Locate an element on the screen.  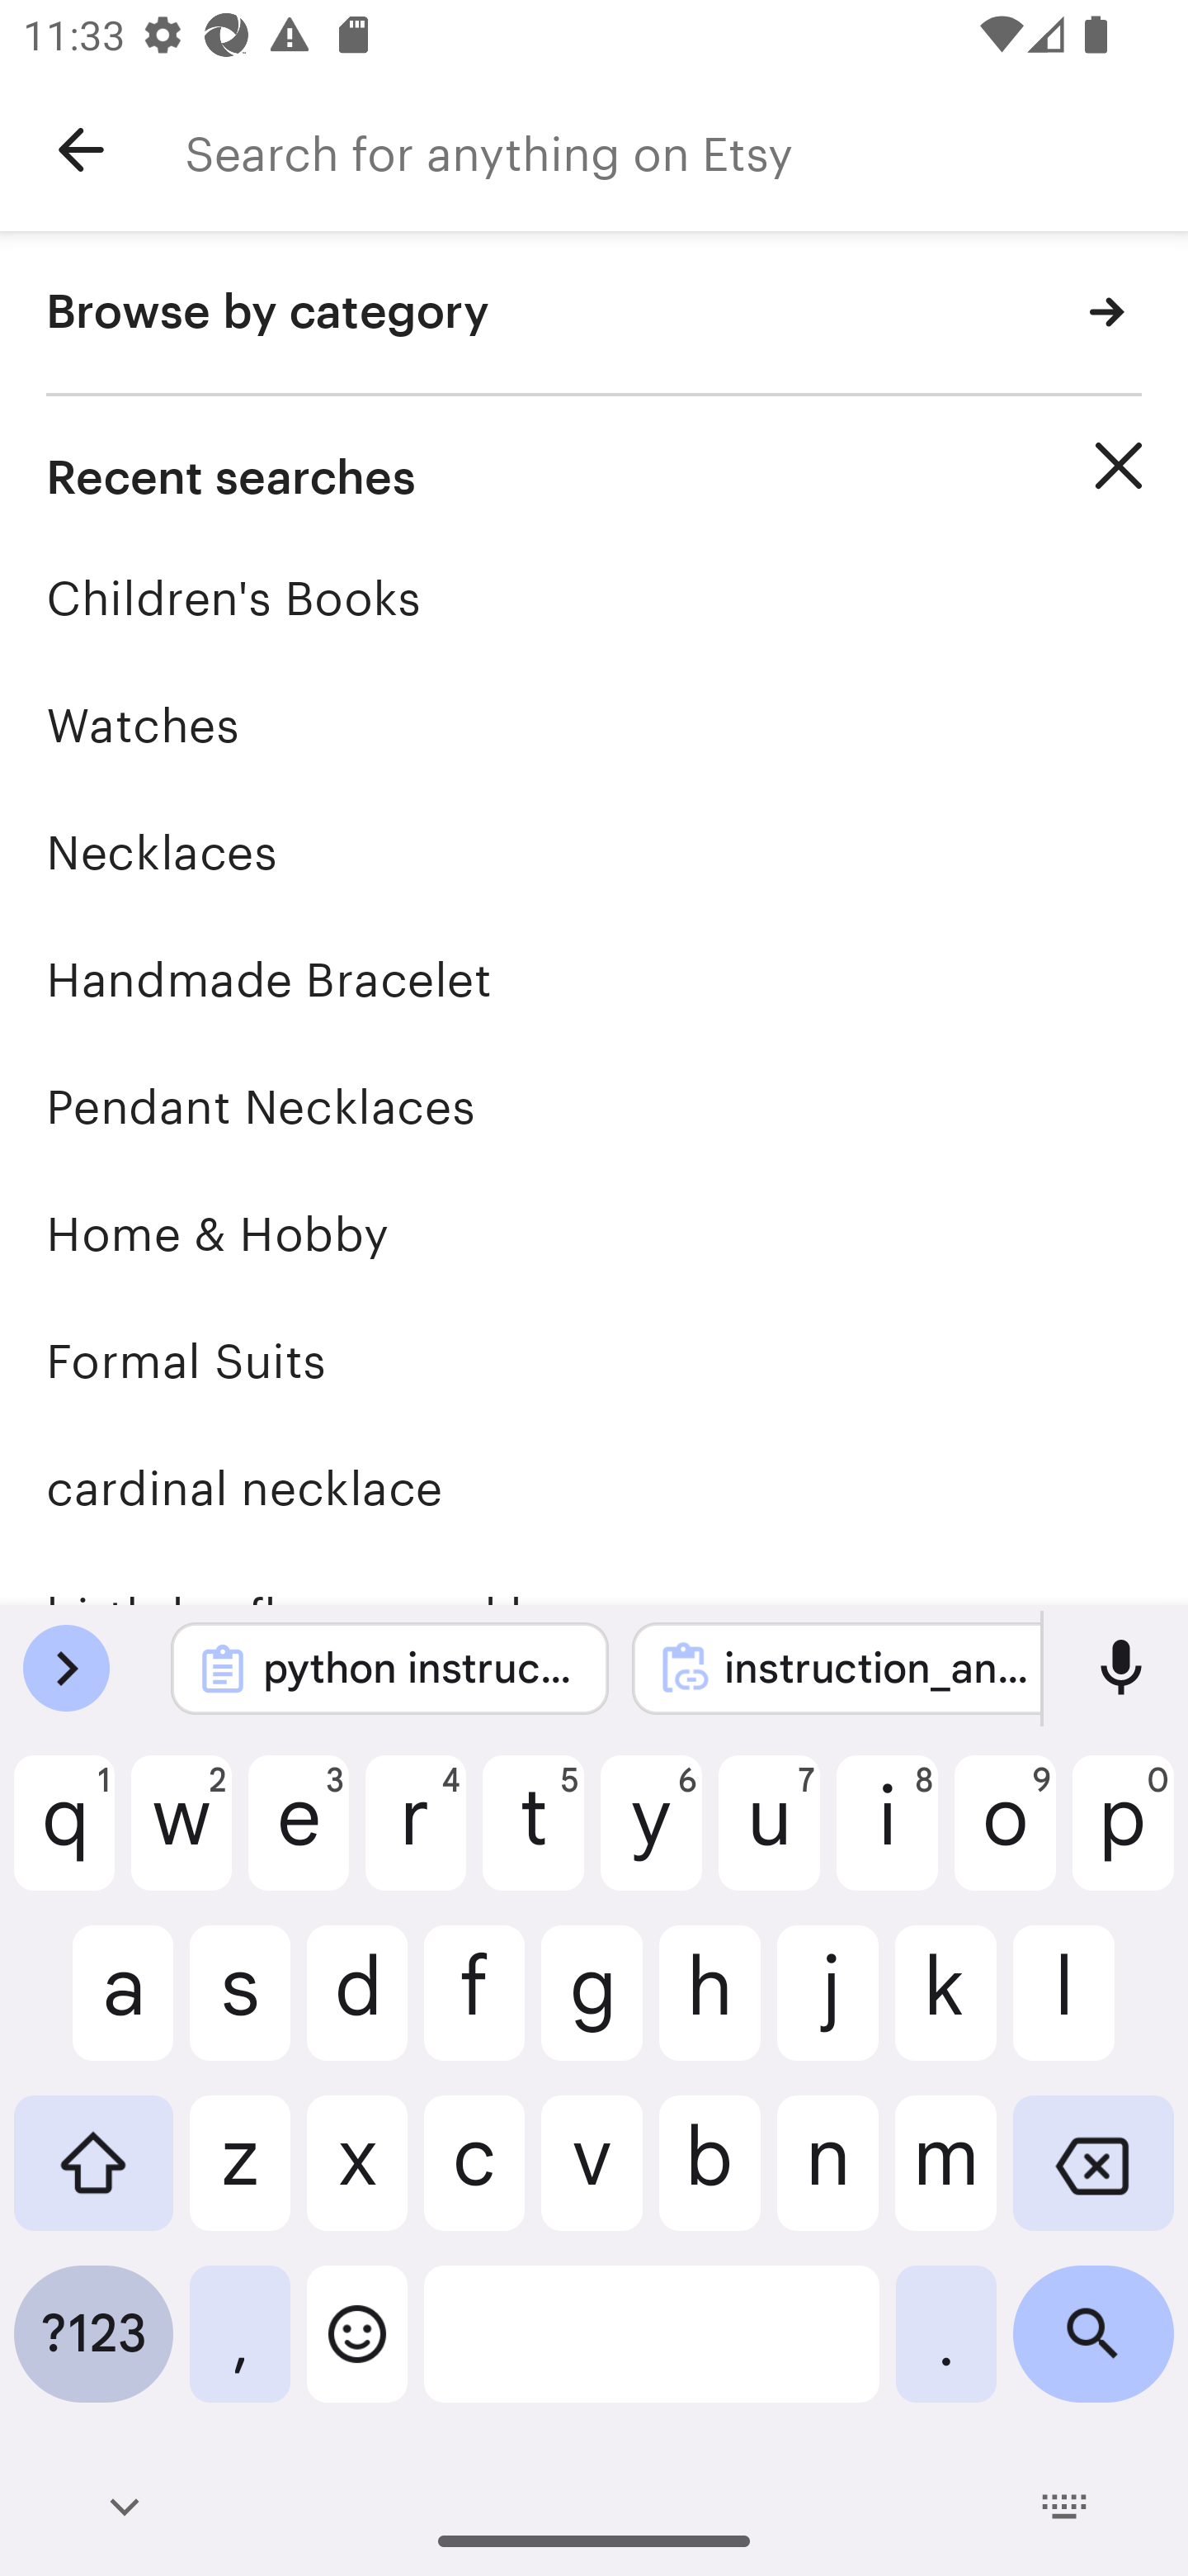
Search for anything on Etsy is located at coordinates (686, 150).